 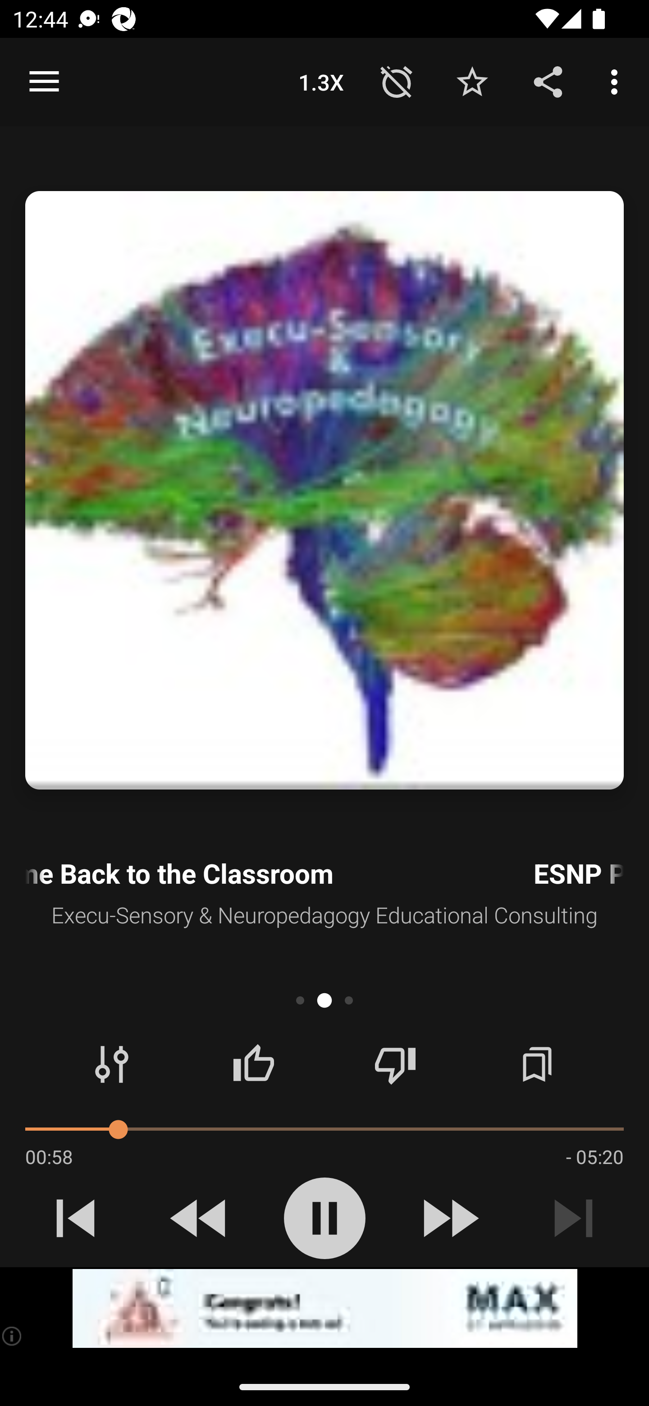 I want to click on app-monetization, so click(x=324, y=1309).